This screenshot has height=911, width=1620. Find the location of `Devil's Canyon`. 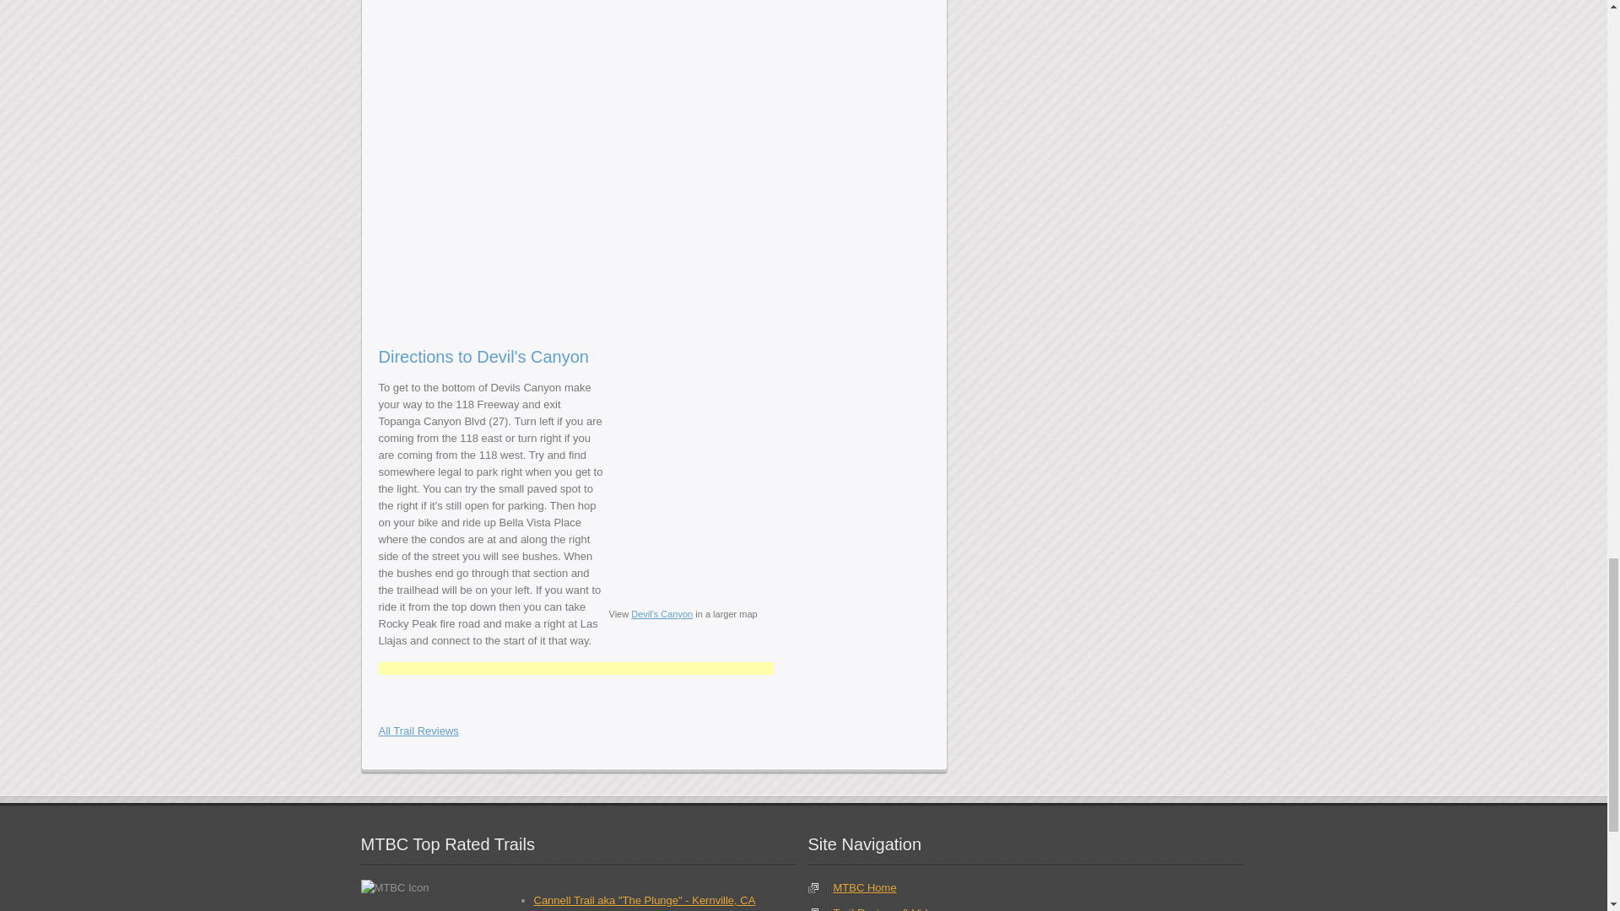

Devil's Canyon is located at coordinates (694, 261).